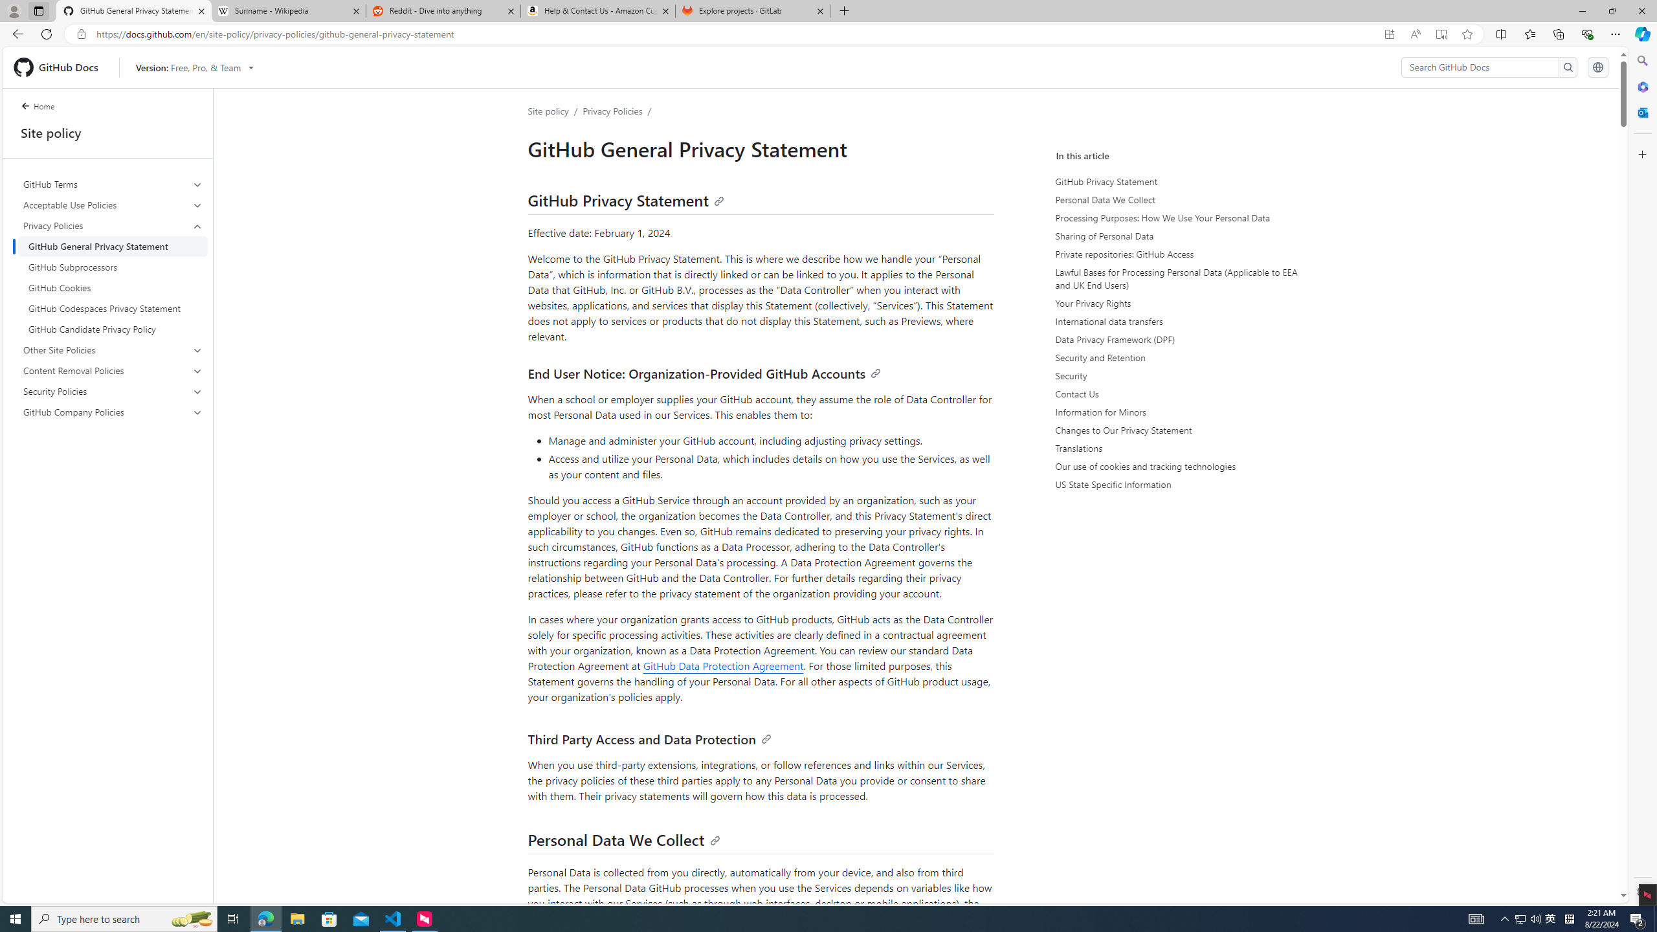 This screenshot has height=932, width=1657. I want to click on Information for Minors, so click(1177, 412).